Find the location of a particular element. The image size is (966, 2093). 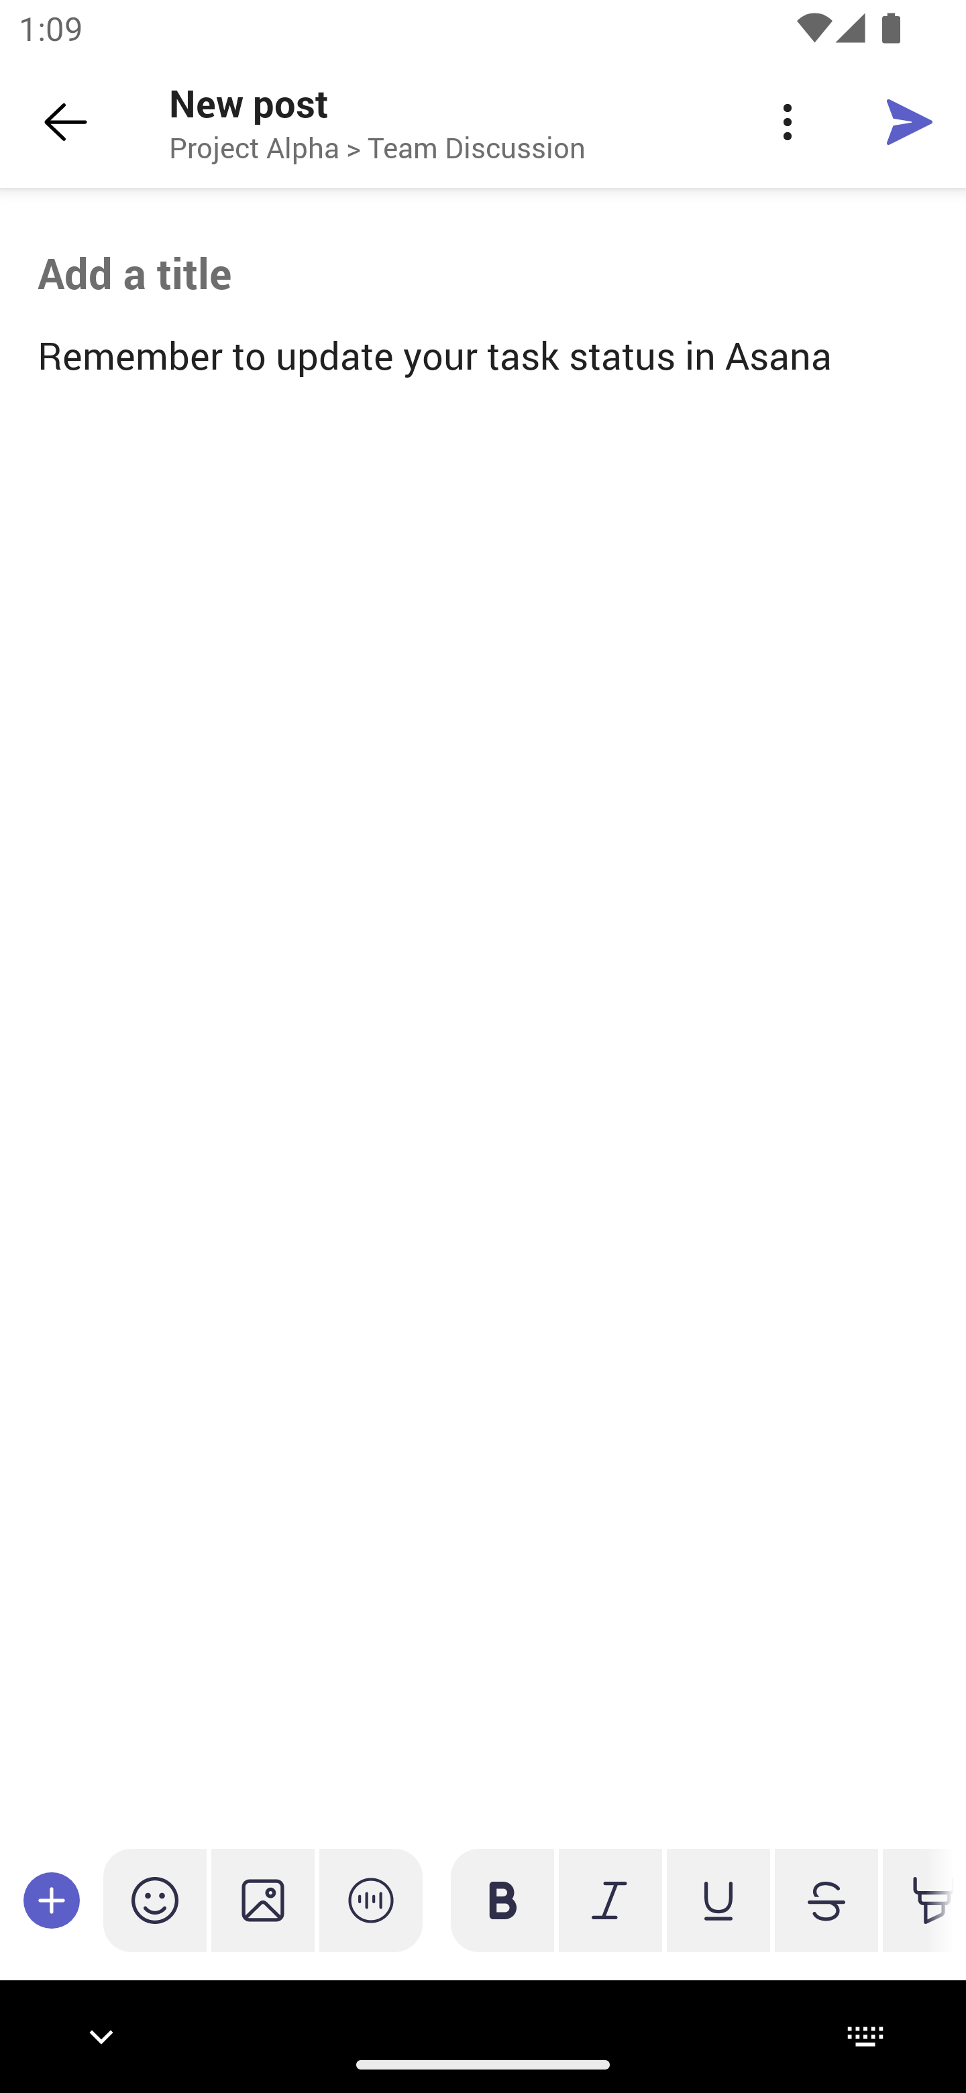

Email options is located at coordinates (787, 122).